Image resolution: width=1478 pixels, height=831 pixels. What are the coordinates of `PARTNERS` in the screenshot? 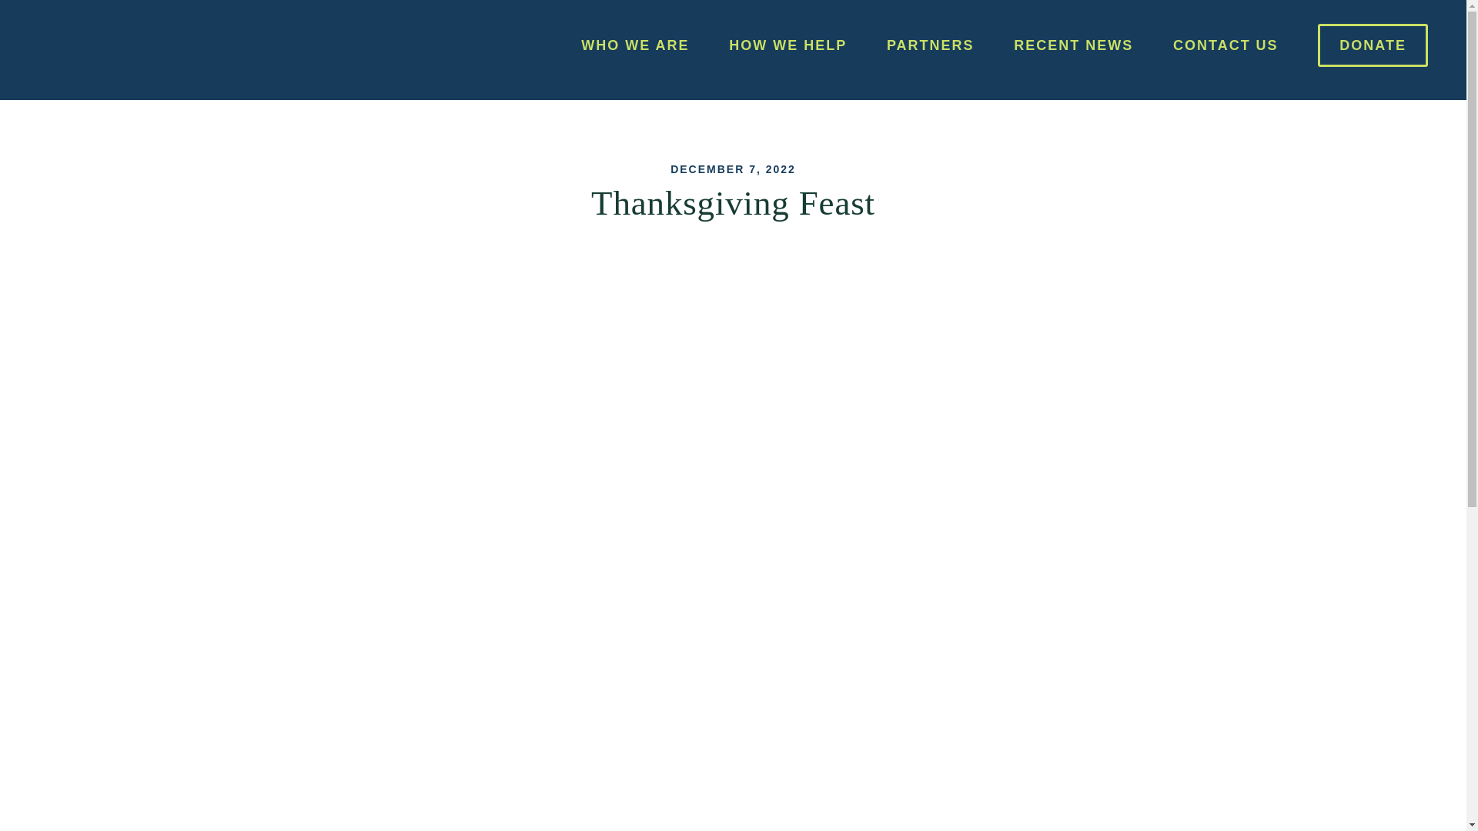 It's located at (930, 48).